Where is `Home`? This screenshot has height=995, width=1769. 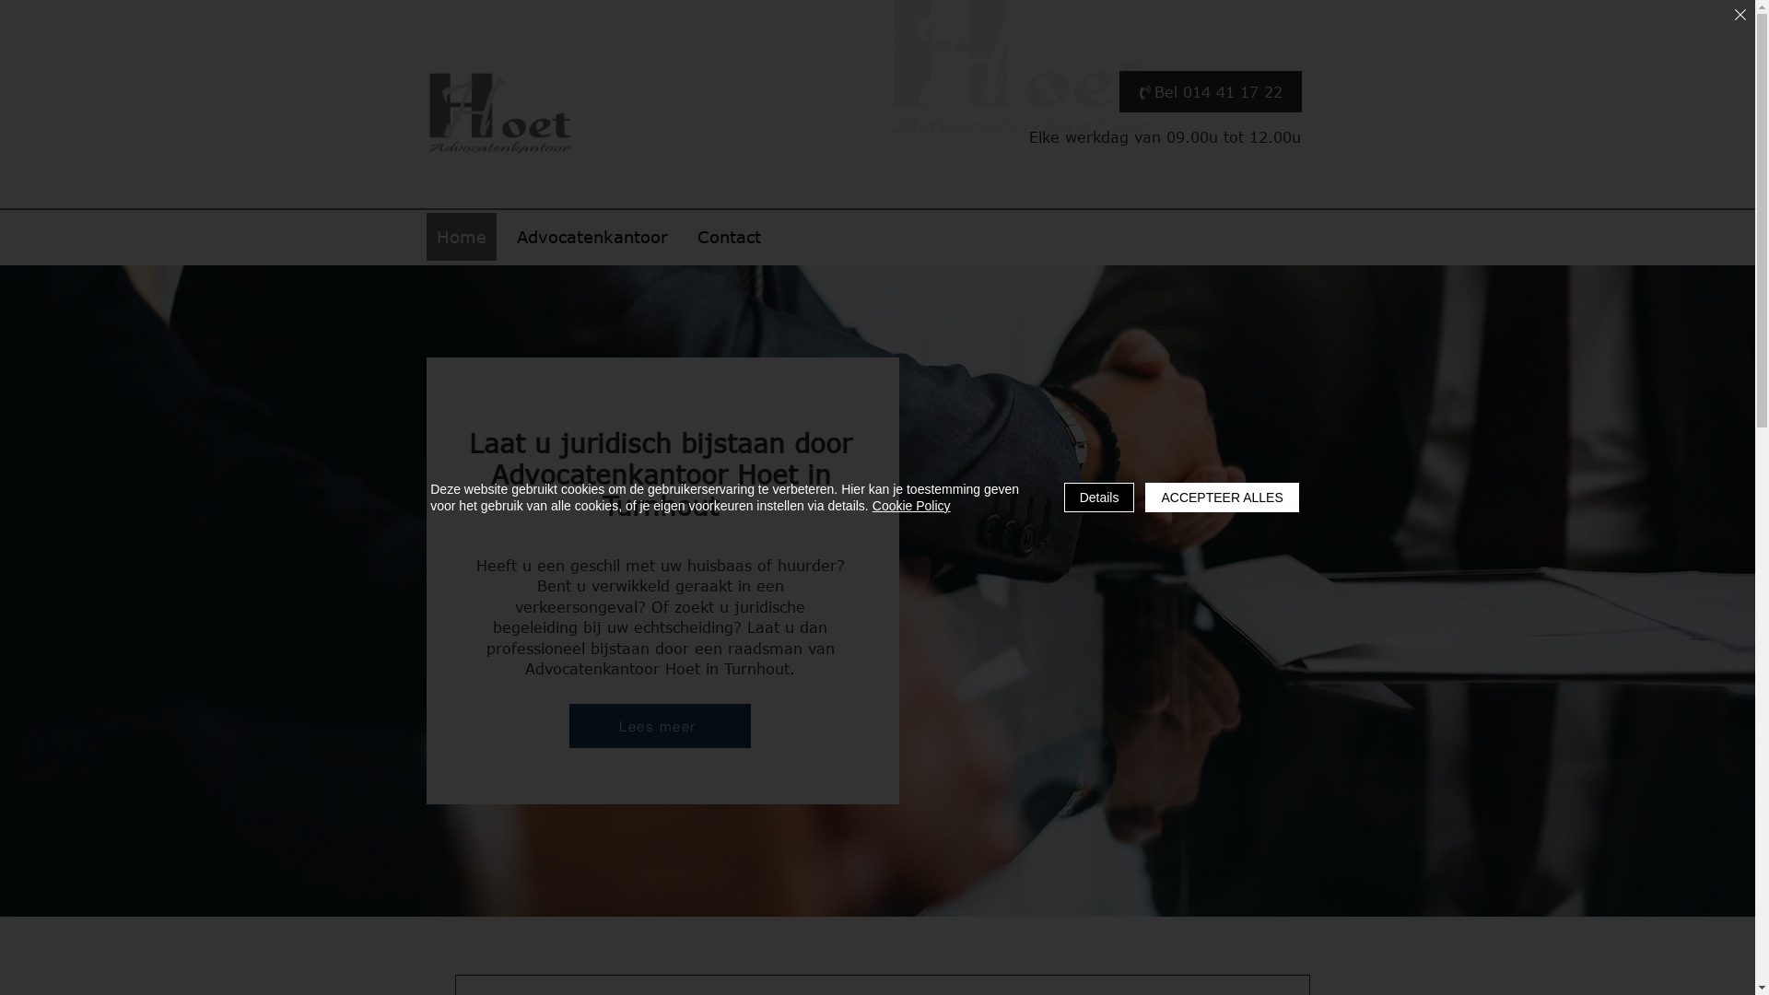 Home is located at coordinates (461, 237).